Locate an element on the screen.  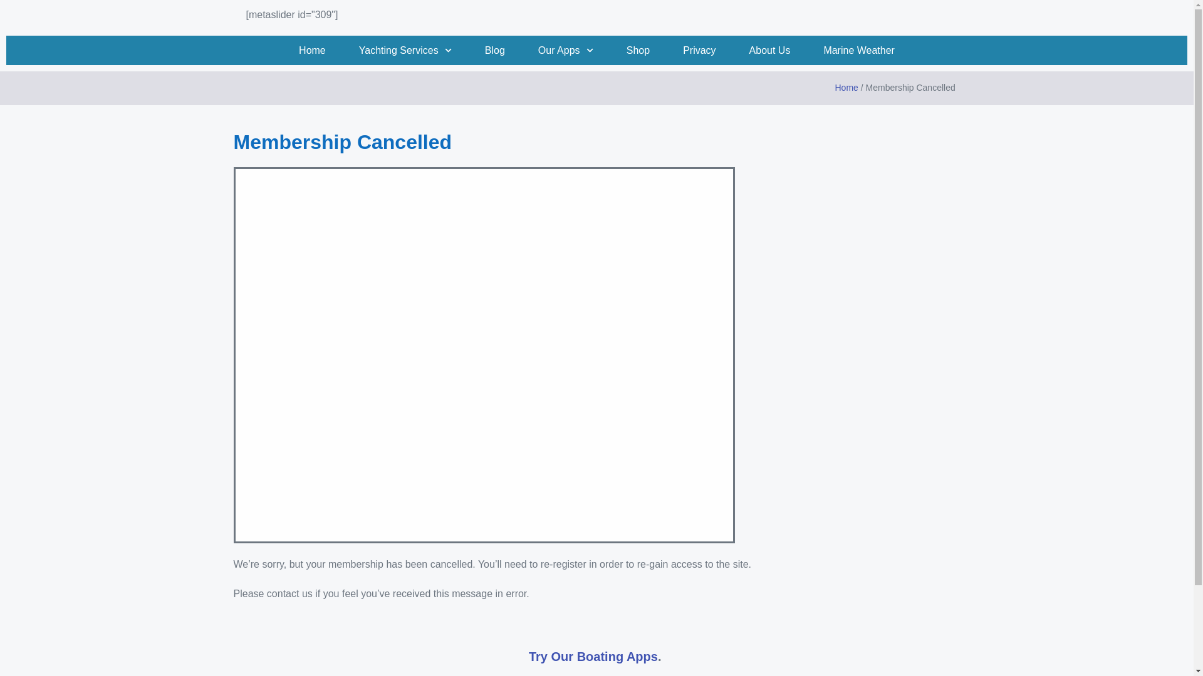
Blog is located at coordinates (495, 50).